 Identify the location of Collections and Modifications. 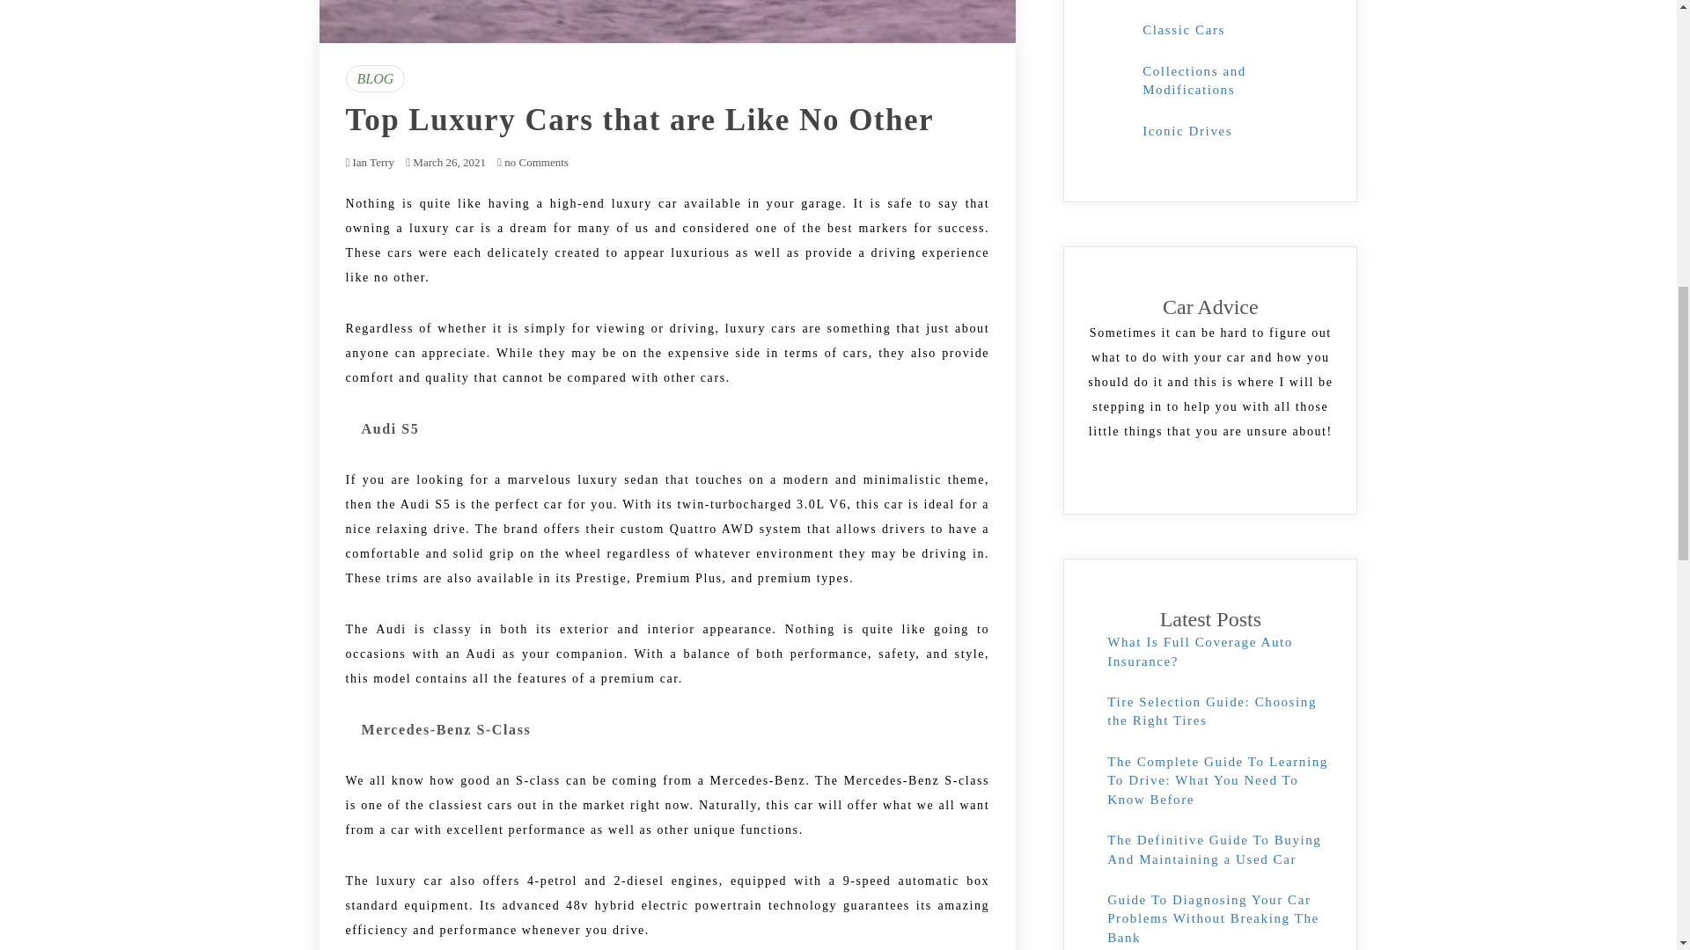
(1194, 81).